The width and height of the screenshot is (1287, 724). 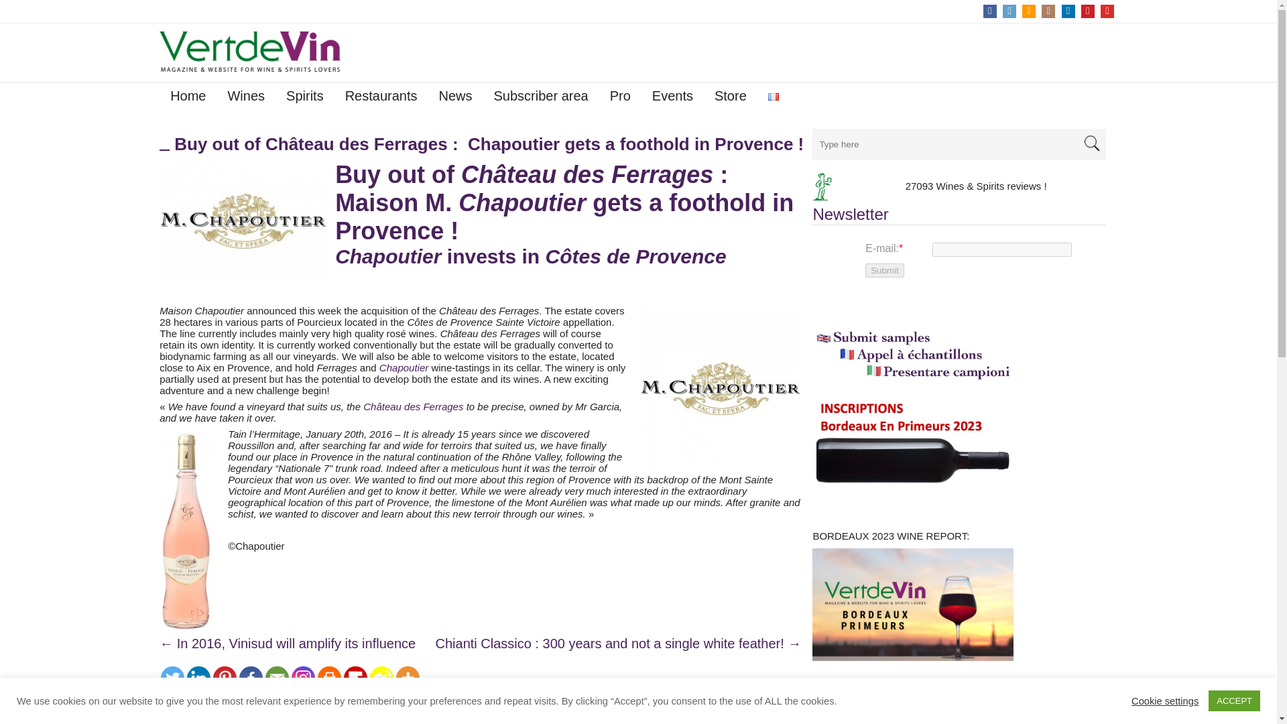 I want to click on Pinterest, so click(x=225, y=678).